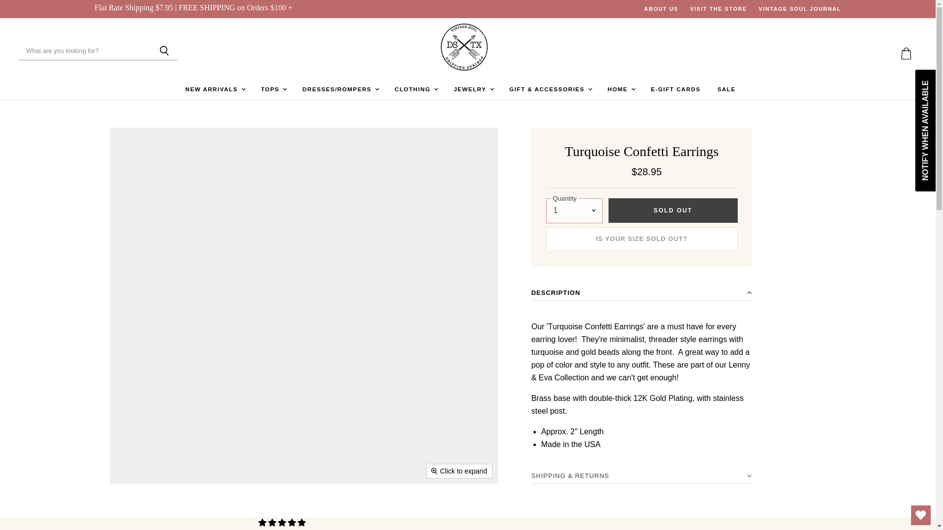  I want to click on NEW ARRIVALS, so click(214, 89).